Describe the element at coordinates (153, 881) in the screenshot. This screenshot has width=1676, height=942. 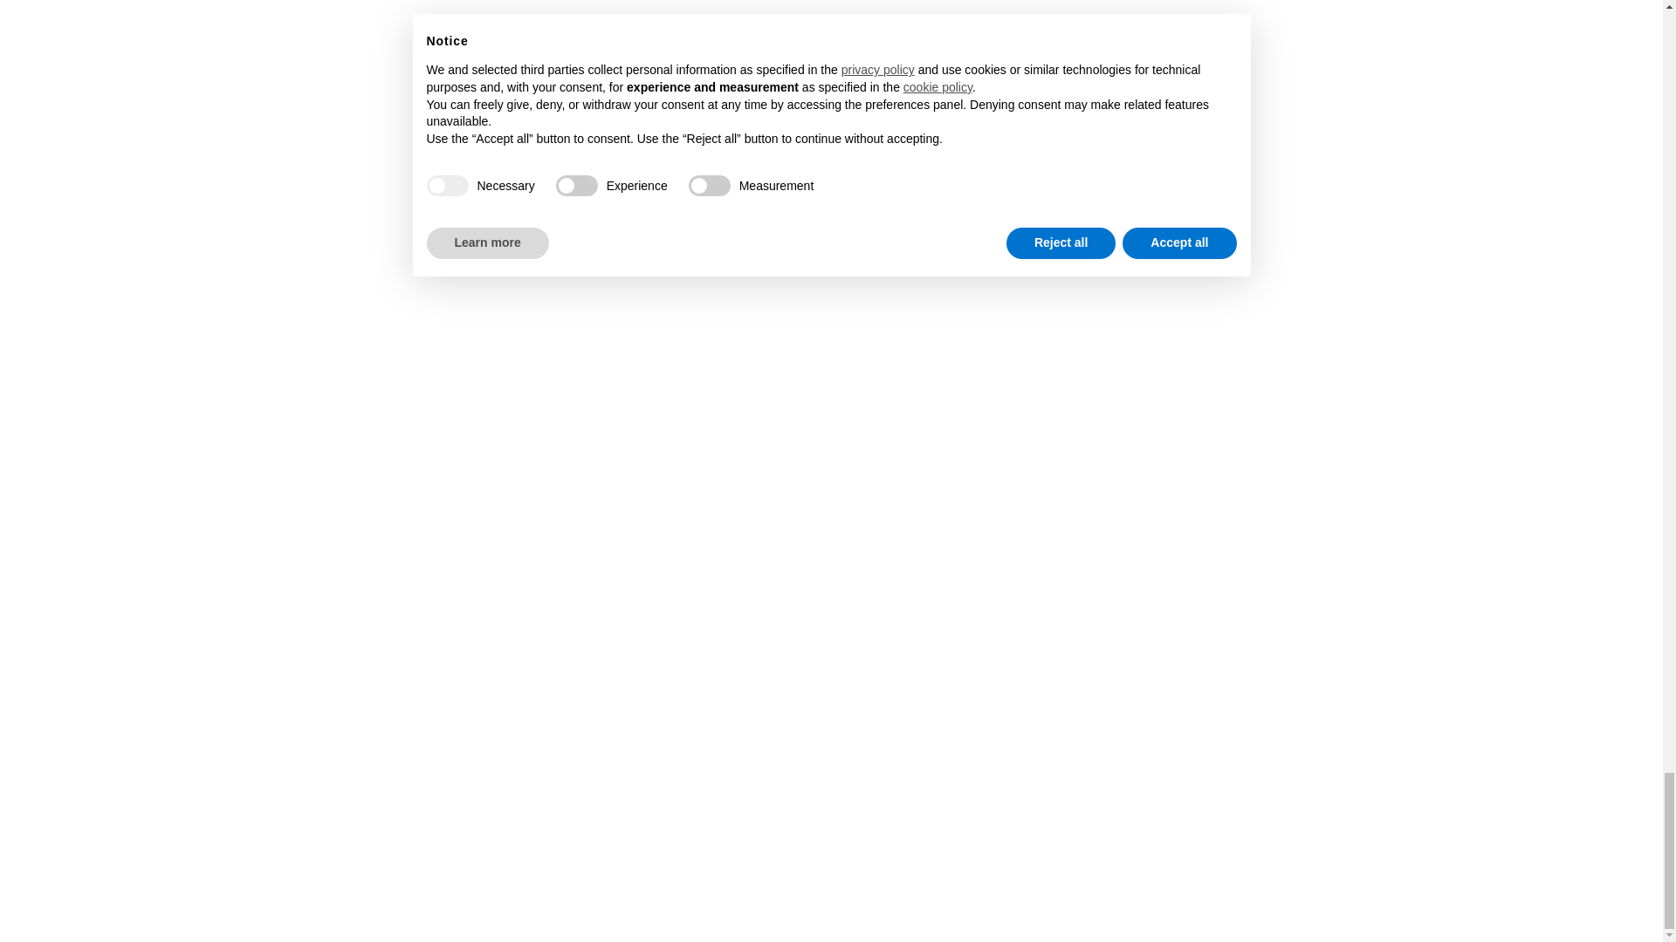
I see `Cookie Policy` at that location.